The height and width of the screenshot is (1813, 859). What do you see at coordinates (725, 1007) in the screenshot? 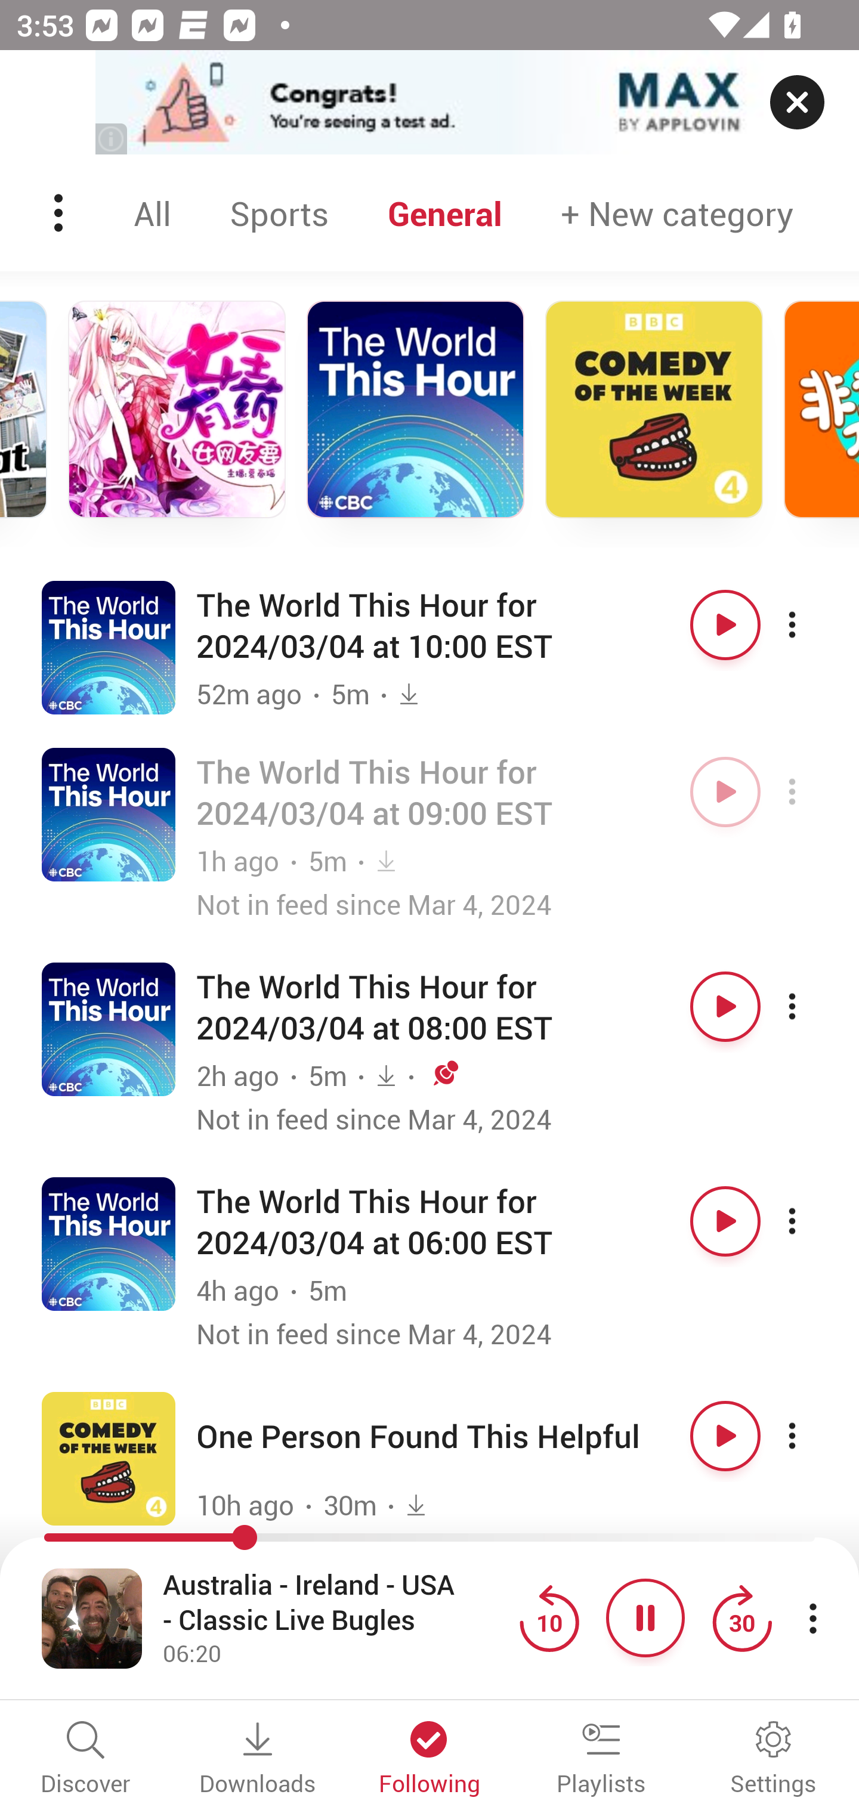
I see `Play button` at bounding box center [725, 1007].